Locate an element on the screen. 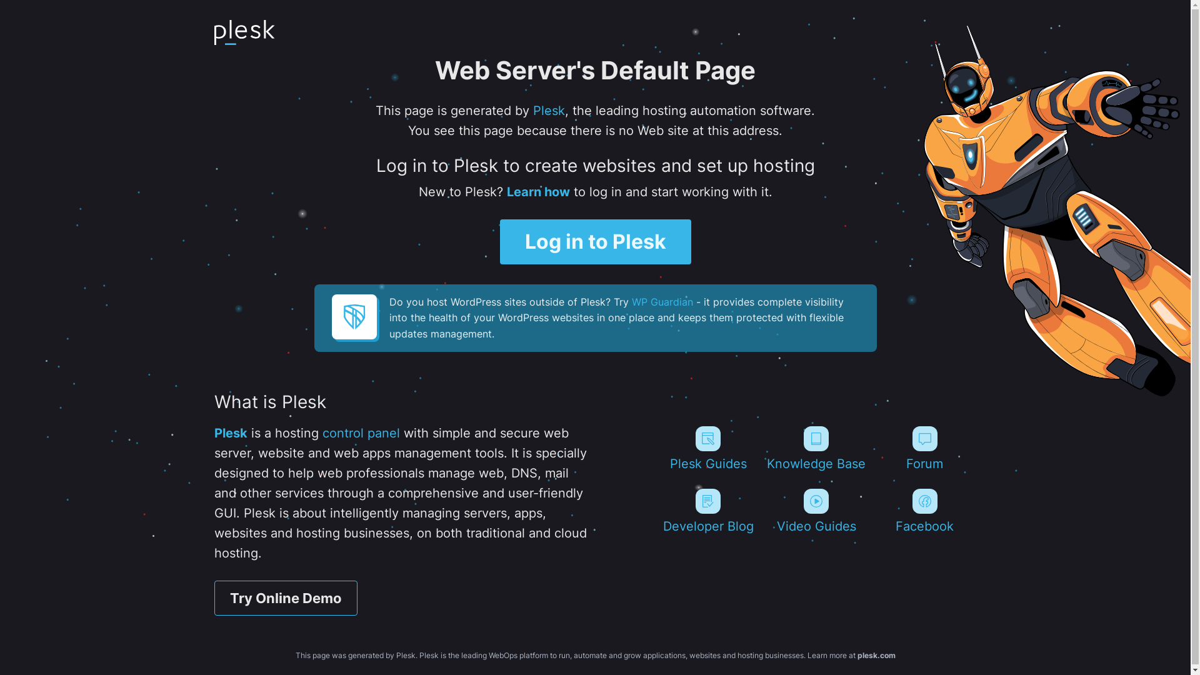 The image size is (1200, 675). Learn how is located at coordinates (537, 192).